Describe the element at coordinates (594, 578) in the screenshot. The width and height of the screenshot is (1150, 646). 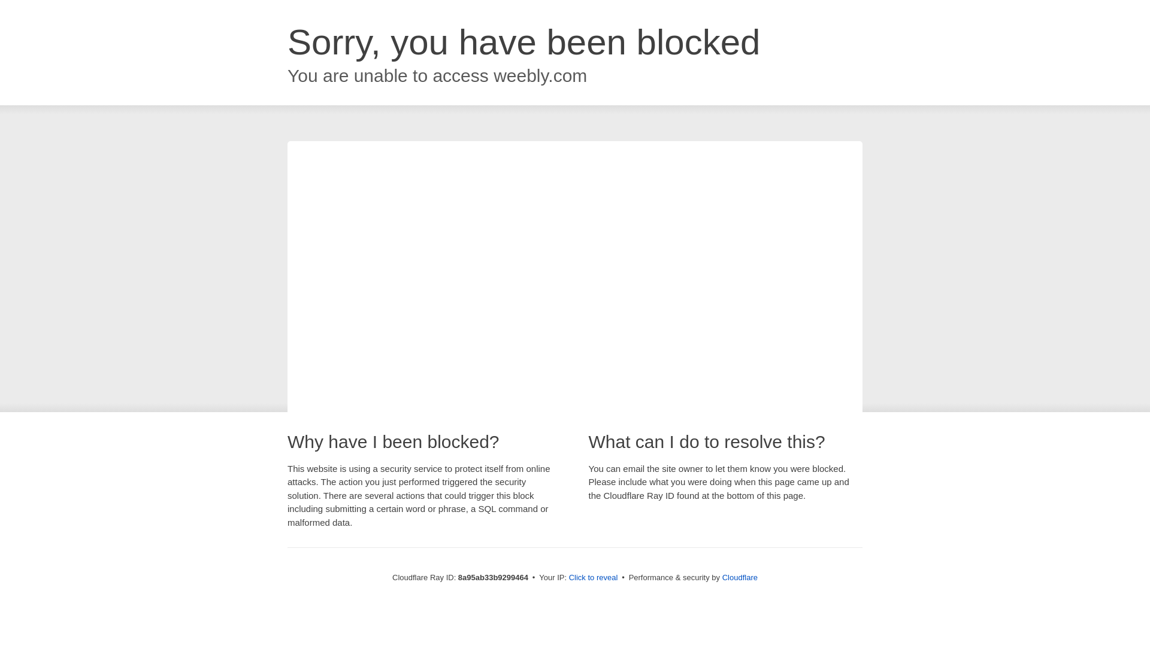
I see `Click to reveal` at that location.